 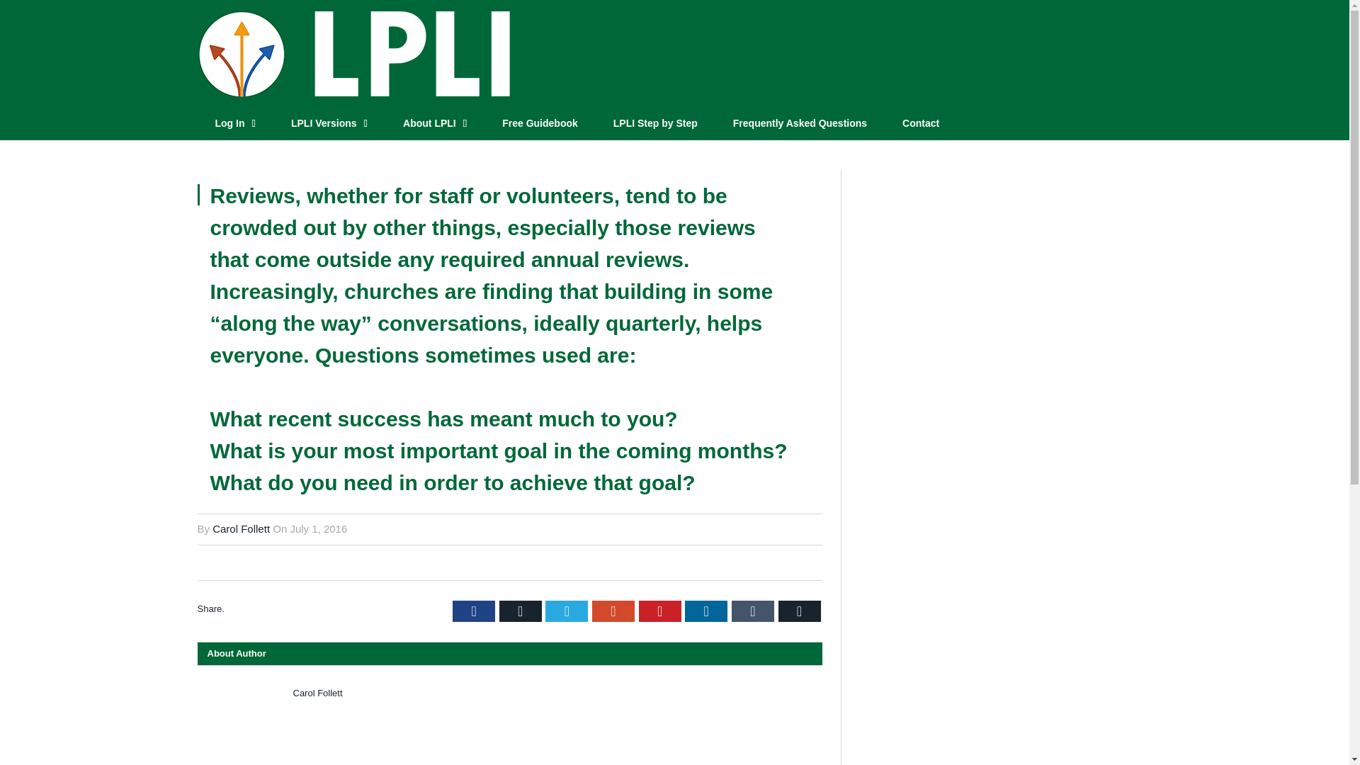 I want to click on Print, so click(x=799, y=611).